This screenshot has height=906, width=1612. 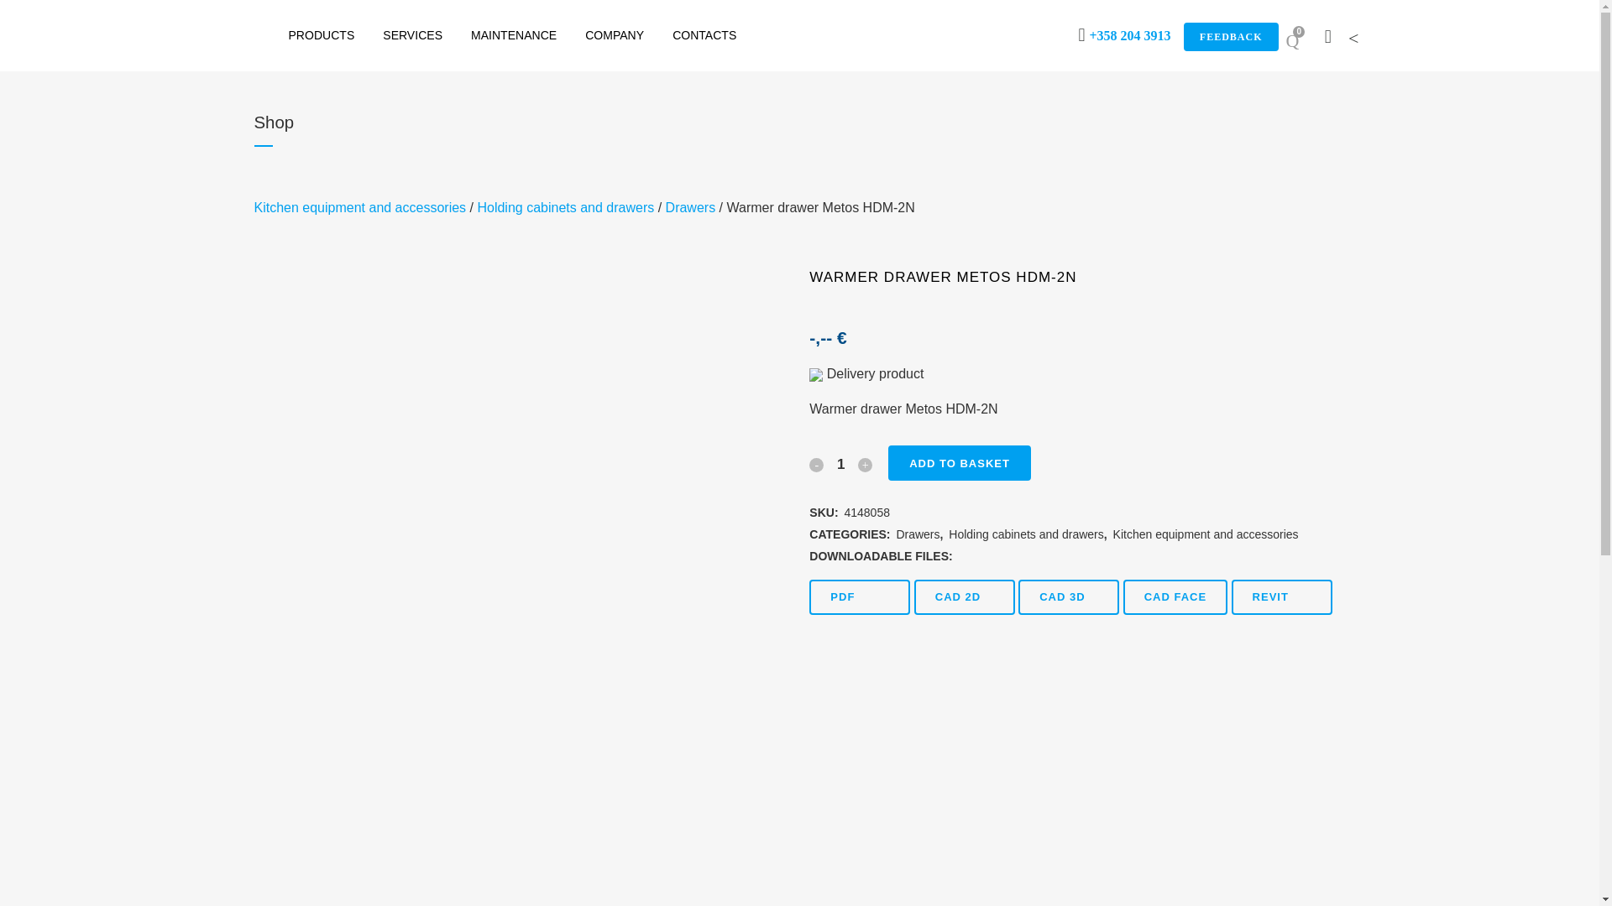 I want to click on -, so click(x=816, y=465).